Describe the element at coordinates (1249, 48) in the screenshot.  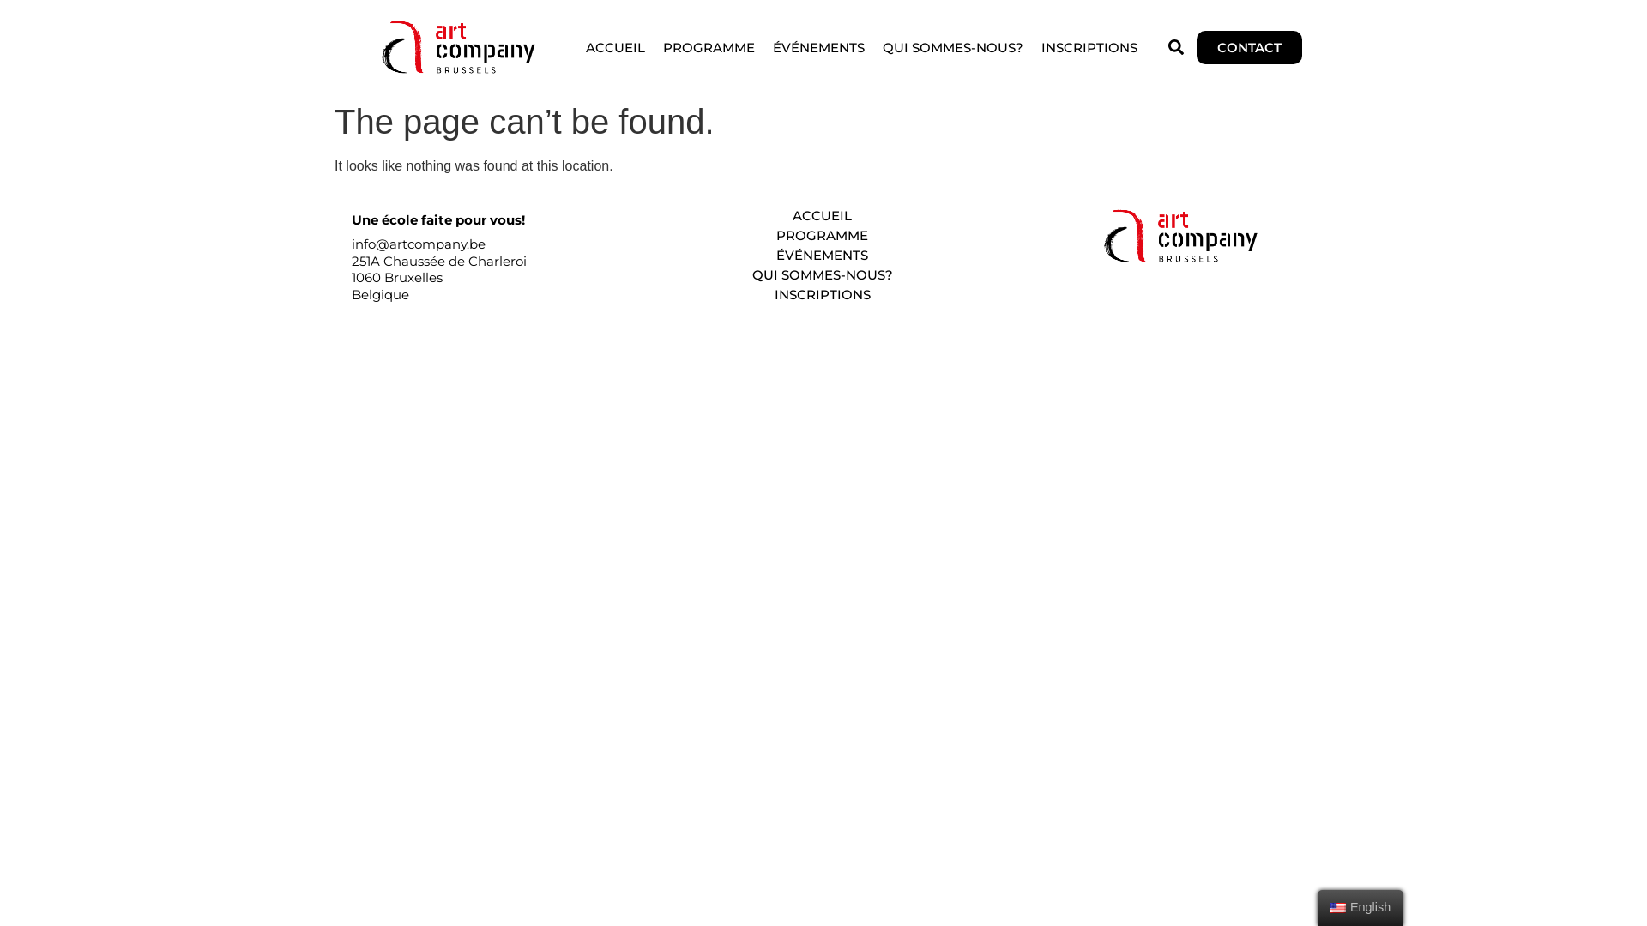
I see `CONTACT` at that location.